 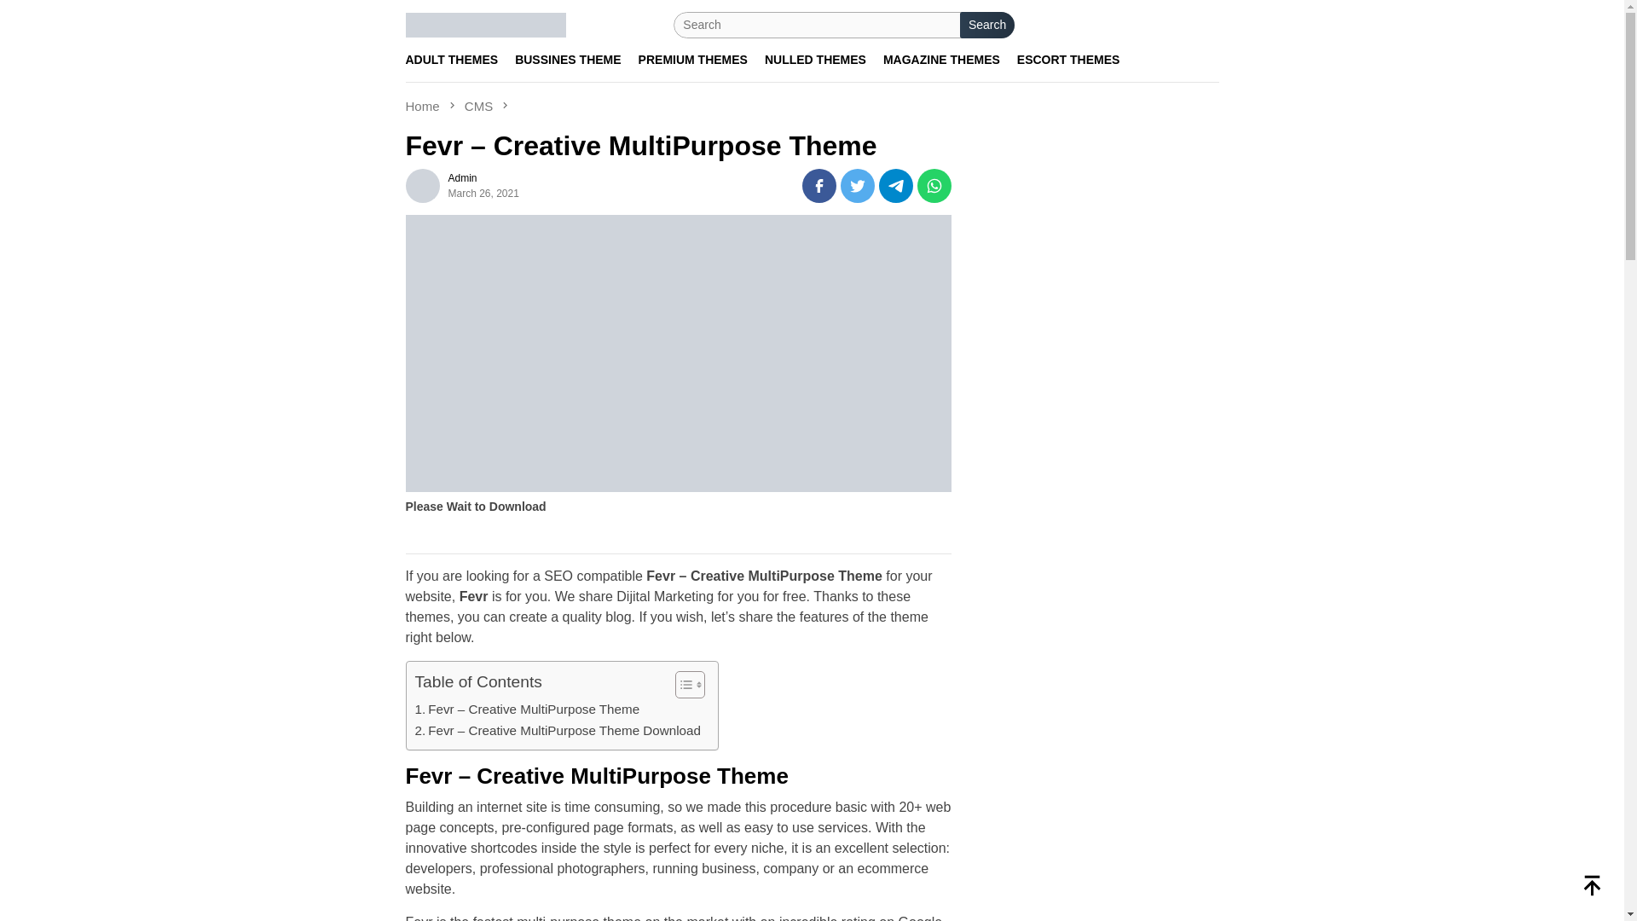 I want to click on Free WordPress Themes, so click(x=486, y=24).